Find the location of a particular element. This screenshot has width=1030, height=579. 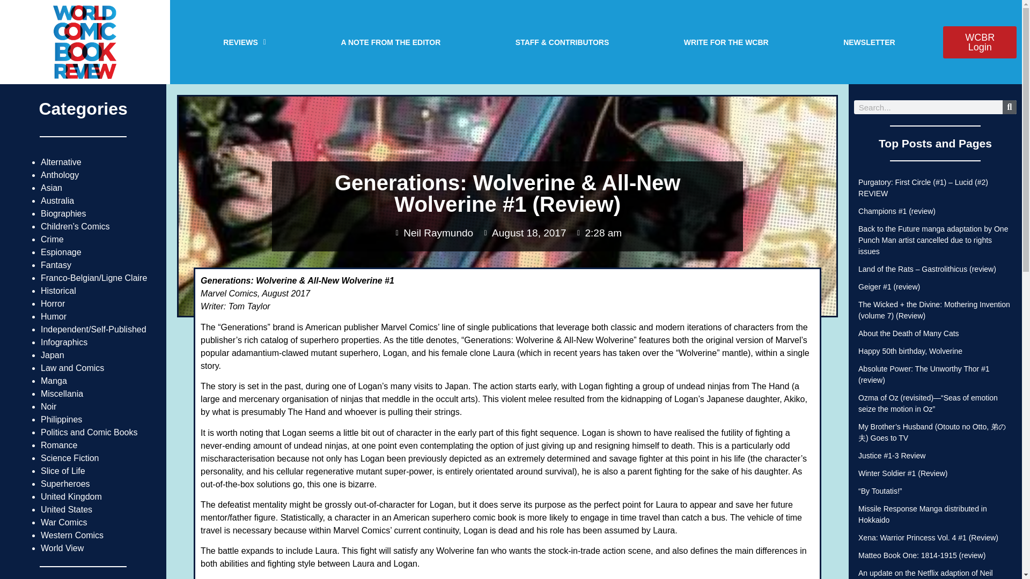

Biographies is located at coordinates (63, 213).